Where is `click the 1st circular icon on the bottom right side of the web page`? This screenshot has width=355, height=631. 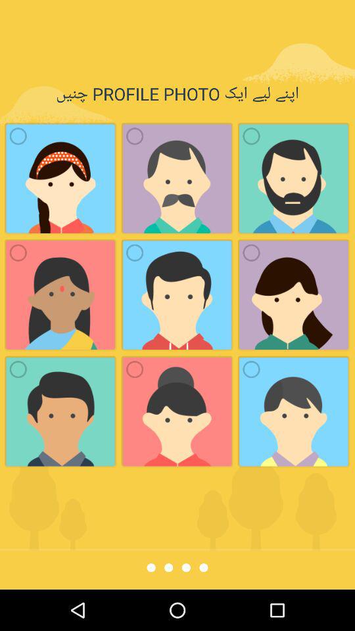
click the 1st circular icon on the bottom right side of the web page is located at coordinates (251, 369).